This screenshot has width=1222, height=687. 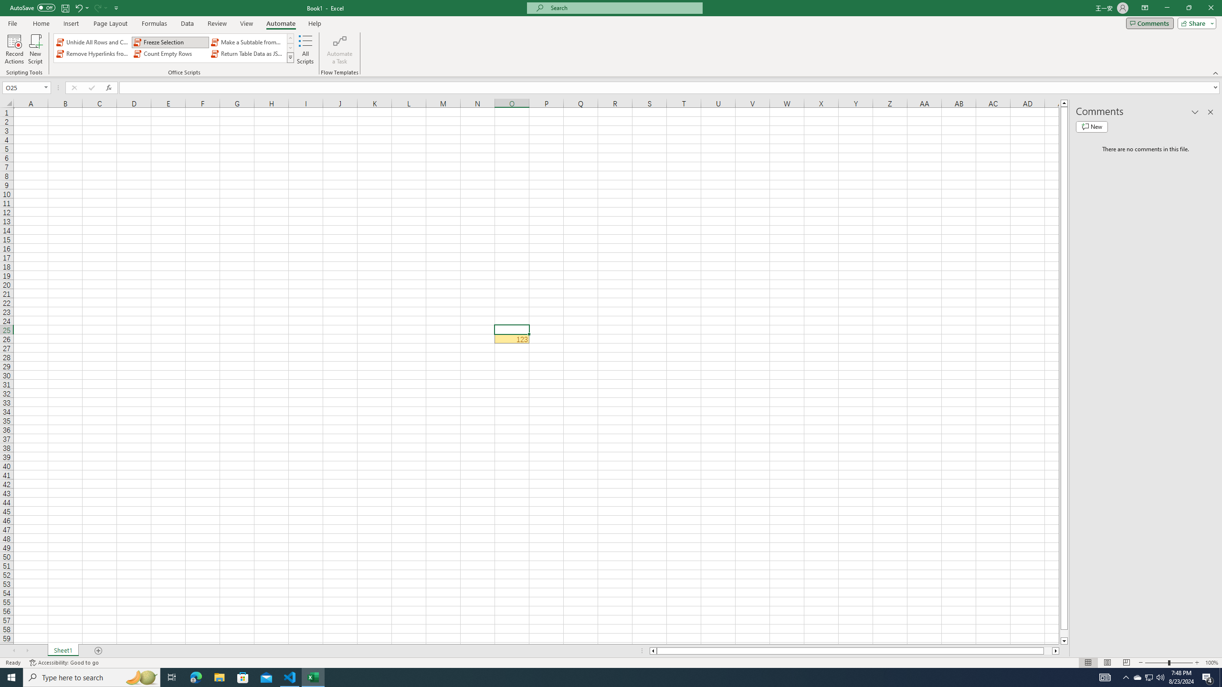 I want to click on Customize Quick Access Toolbar, so click(x=116, y=8).